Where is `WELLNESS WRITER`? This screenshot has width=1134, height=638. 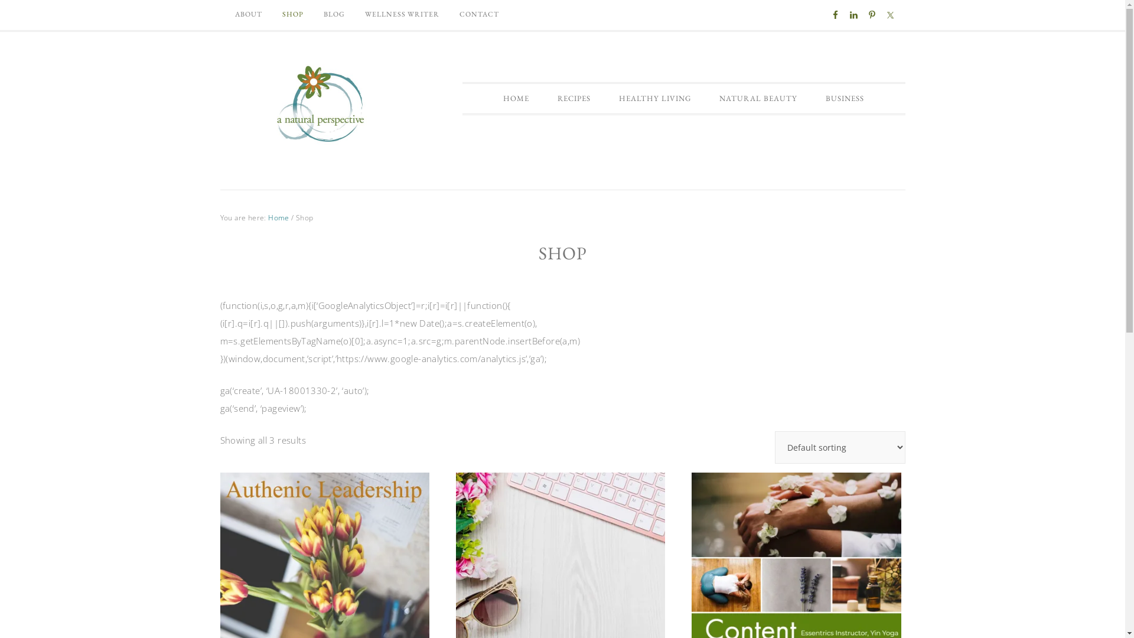
WELLNESS WRITER is located at coordinates (402, 14).